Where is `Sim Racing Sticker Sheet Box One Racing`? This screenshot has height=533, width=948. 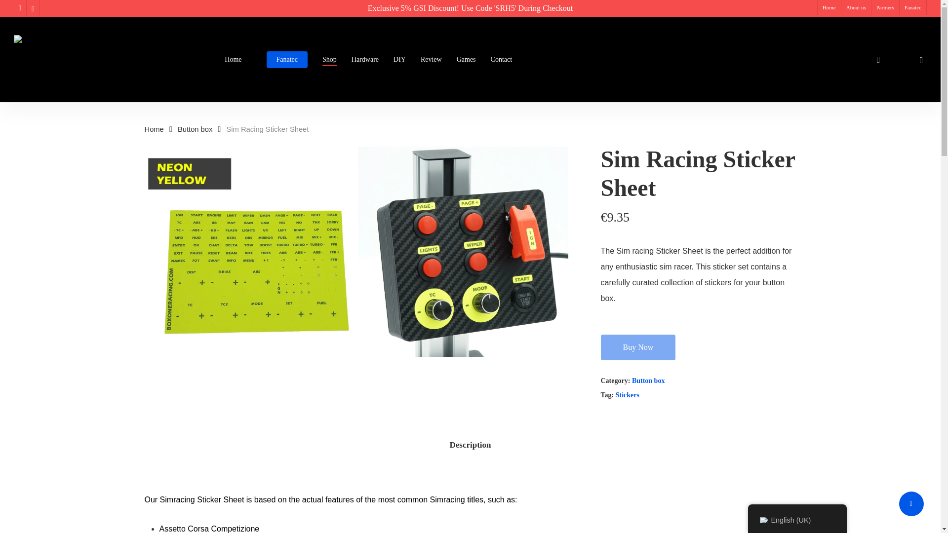
Sim Racing Sticker Sheet Box One Racing is located at coordinates (249, 252).